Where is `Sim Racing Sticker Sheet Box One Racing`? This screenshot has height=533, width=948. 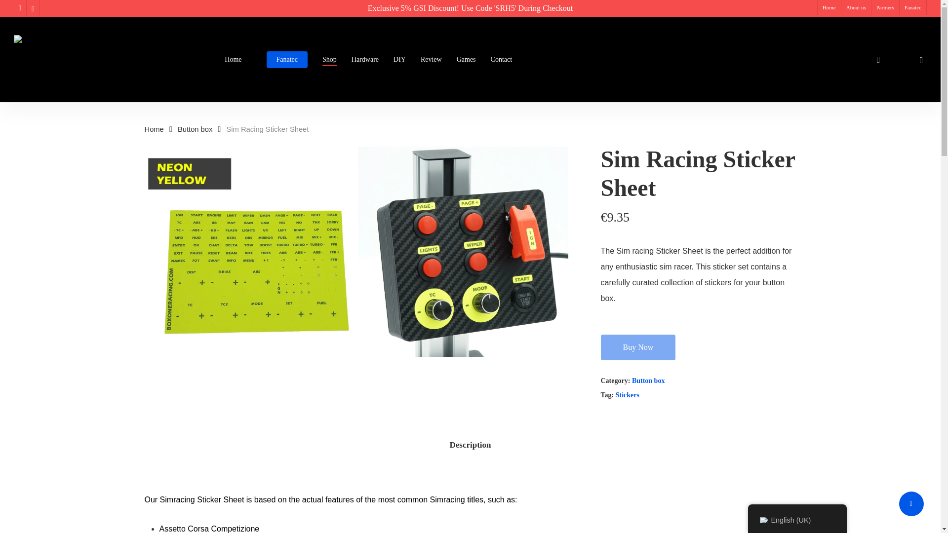
Sim Racing Sticker Sheet Box One Racing is located at coordinates (249, 252).